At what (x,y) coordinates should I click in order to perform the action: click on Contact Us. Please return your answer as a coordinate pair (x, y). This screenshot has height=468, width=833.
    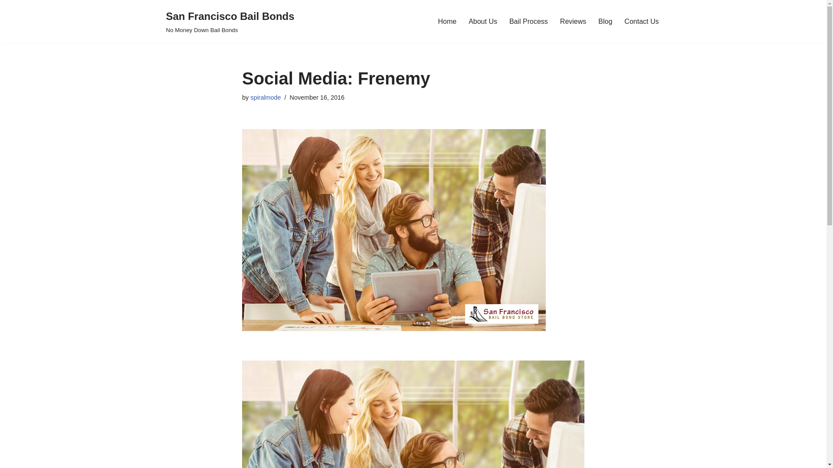
    Looking at the image, I should click on (641, 21).